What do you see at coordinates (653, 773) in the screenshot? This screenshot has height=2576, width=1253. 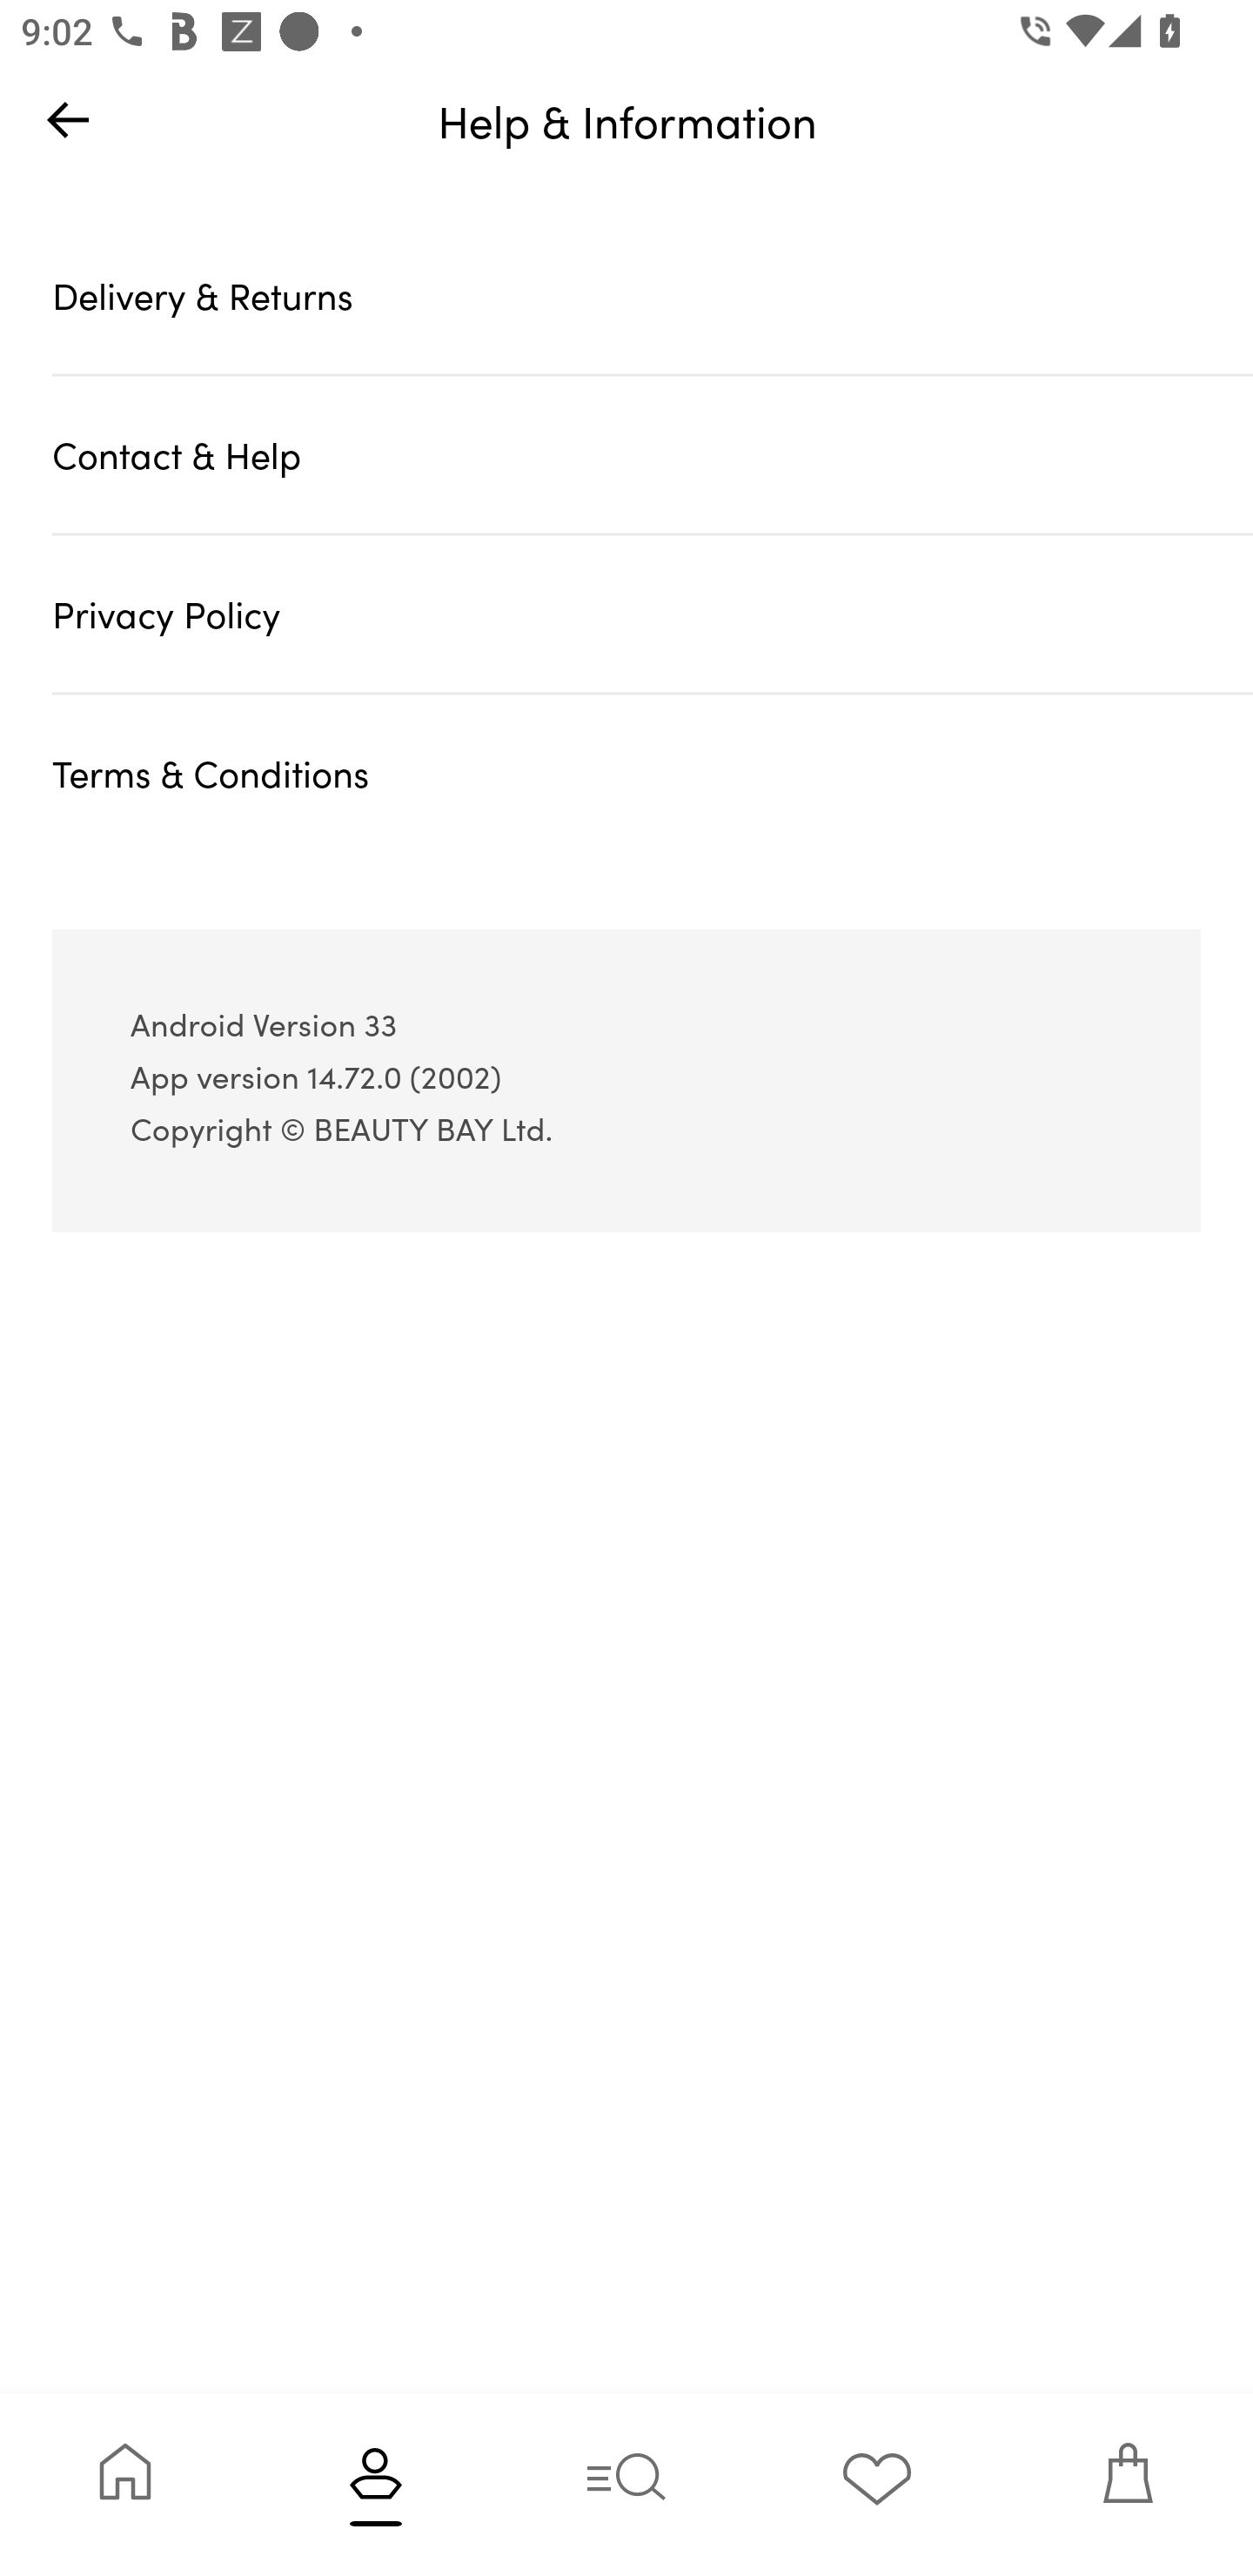 I see `Terms & Conditions` at bounding box center [653, 773].